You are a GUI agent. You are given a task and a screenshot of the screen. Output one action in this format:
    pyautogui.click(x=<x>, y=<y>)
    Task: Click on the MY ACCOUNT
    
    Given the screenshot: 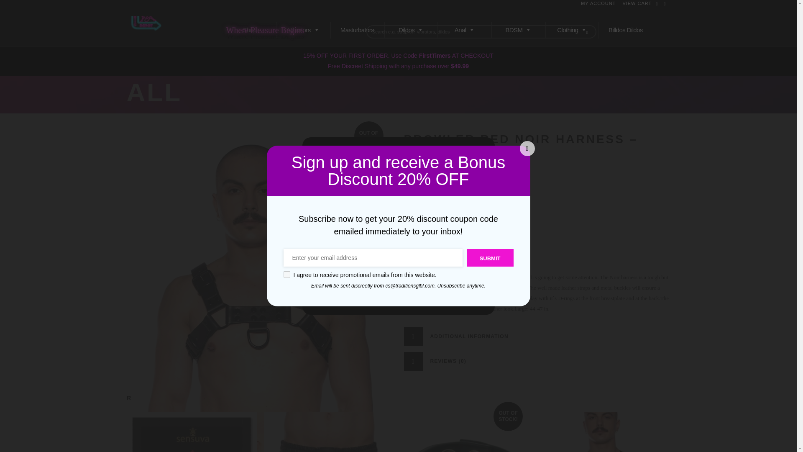 What is the action you would take?
    pyautogui.click(x=598, y=3)
    